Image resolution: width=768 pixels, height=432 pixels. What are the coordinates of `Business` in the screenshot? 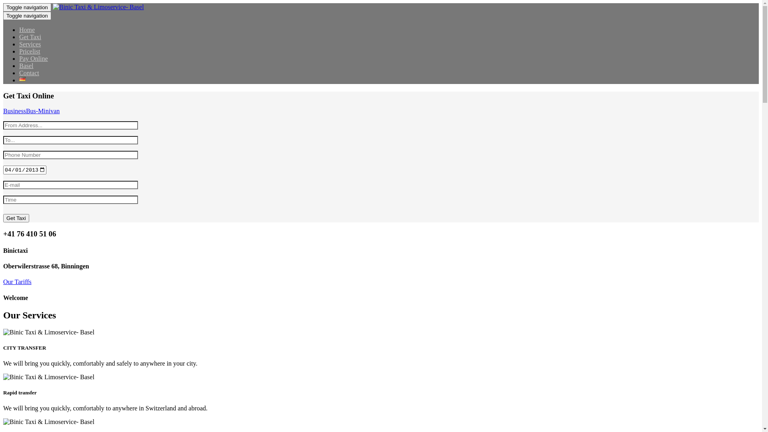 It's located at (14, 111).